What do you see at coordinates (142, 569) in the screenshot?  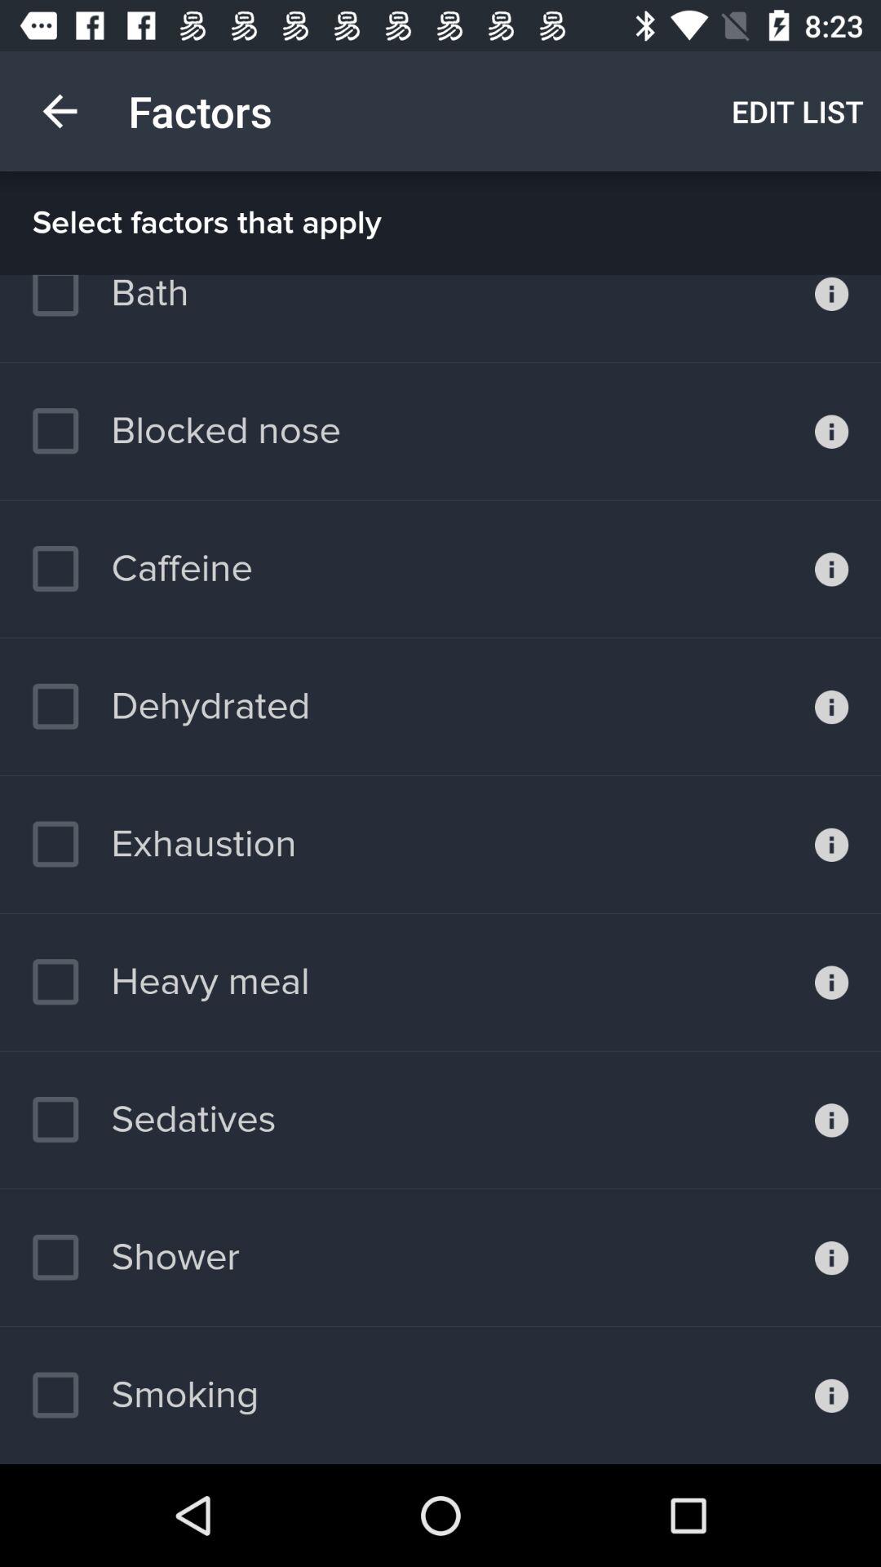 I see `scroll to the caffeine item` at bounding box center [142, 569].